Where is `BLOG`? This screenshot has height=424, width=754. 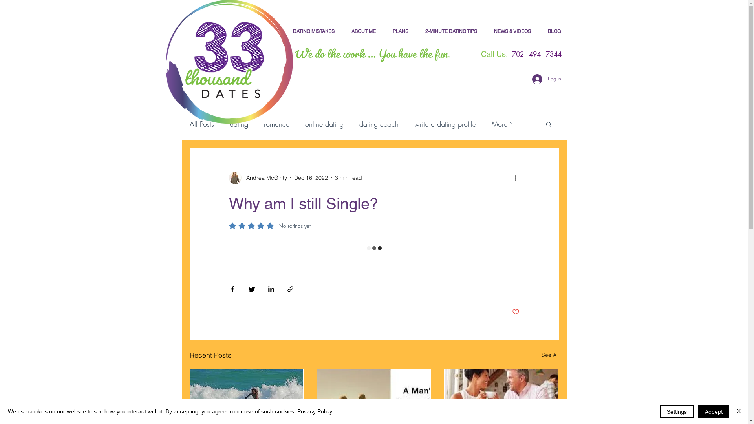
BLOG is located at coordinates (555, 31).